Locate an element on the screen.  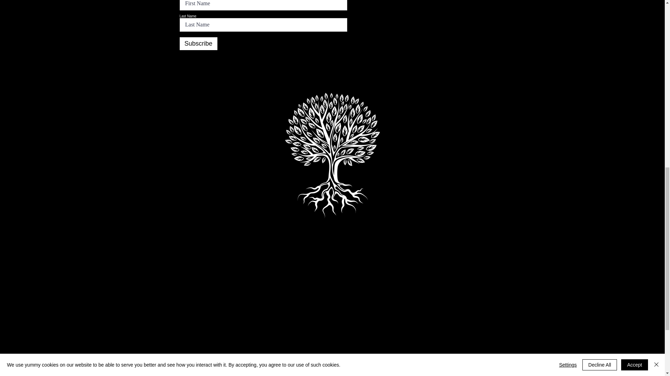
Subscribe is located at coordinates (198, 43).